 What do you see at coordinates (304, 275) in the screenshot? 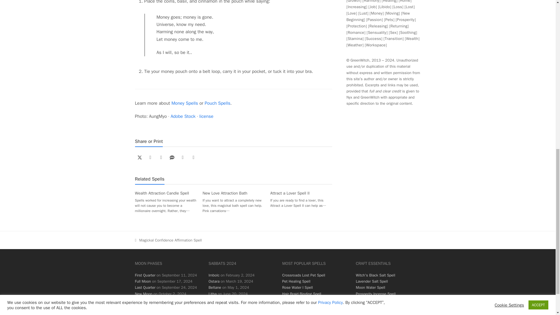
I see `Crossroads Lost Pet Spell` at bounding box center [304, 275].